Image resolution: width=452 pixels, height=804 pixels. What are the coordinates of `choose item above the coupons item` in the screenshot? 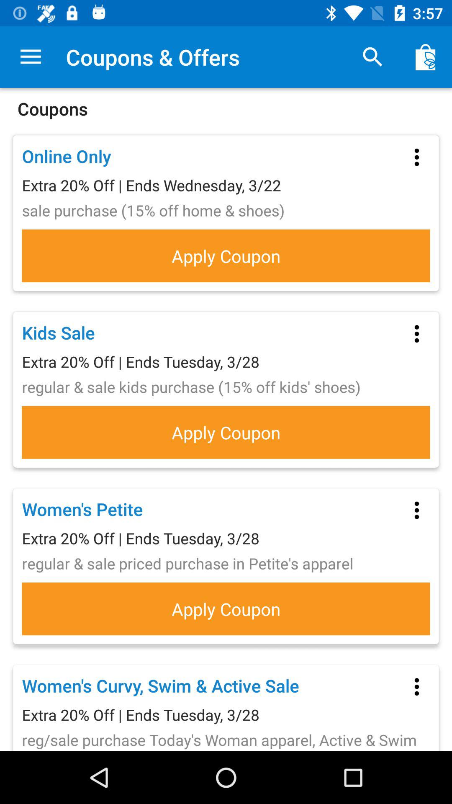 It's located at (372, 57).